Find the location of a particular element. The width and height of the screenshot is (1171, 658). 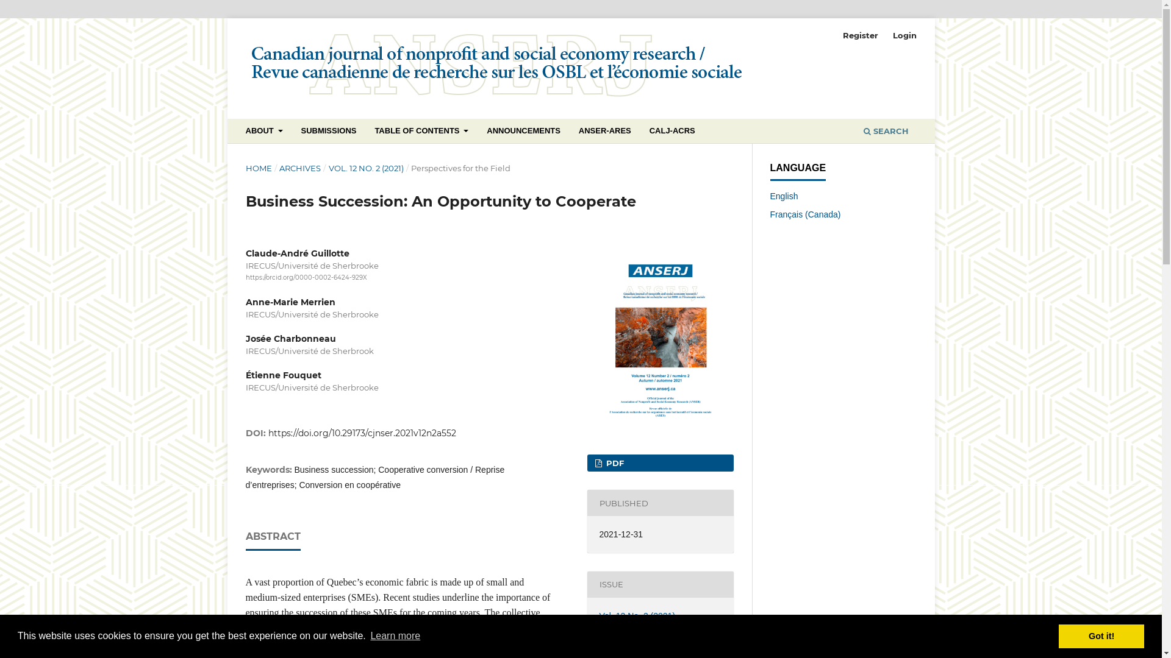

ARCHIVES is located at coordinates (300, 168).